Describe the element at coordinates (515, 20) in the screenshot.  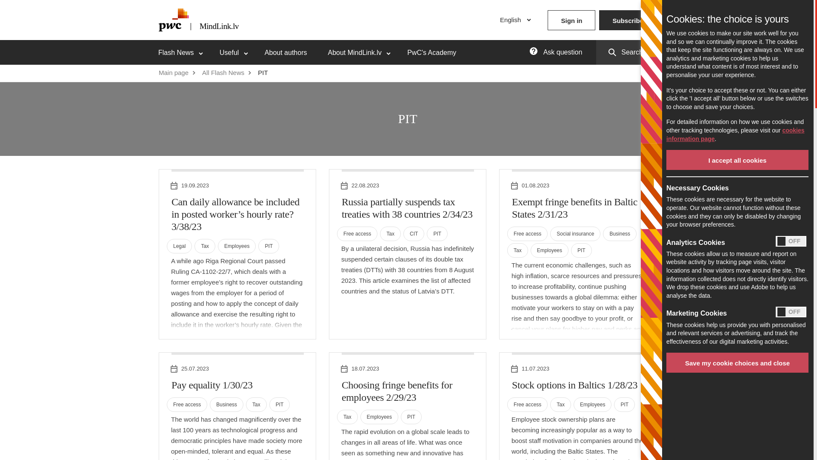
I see `English` at that location.